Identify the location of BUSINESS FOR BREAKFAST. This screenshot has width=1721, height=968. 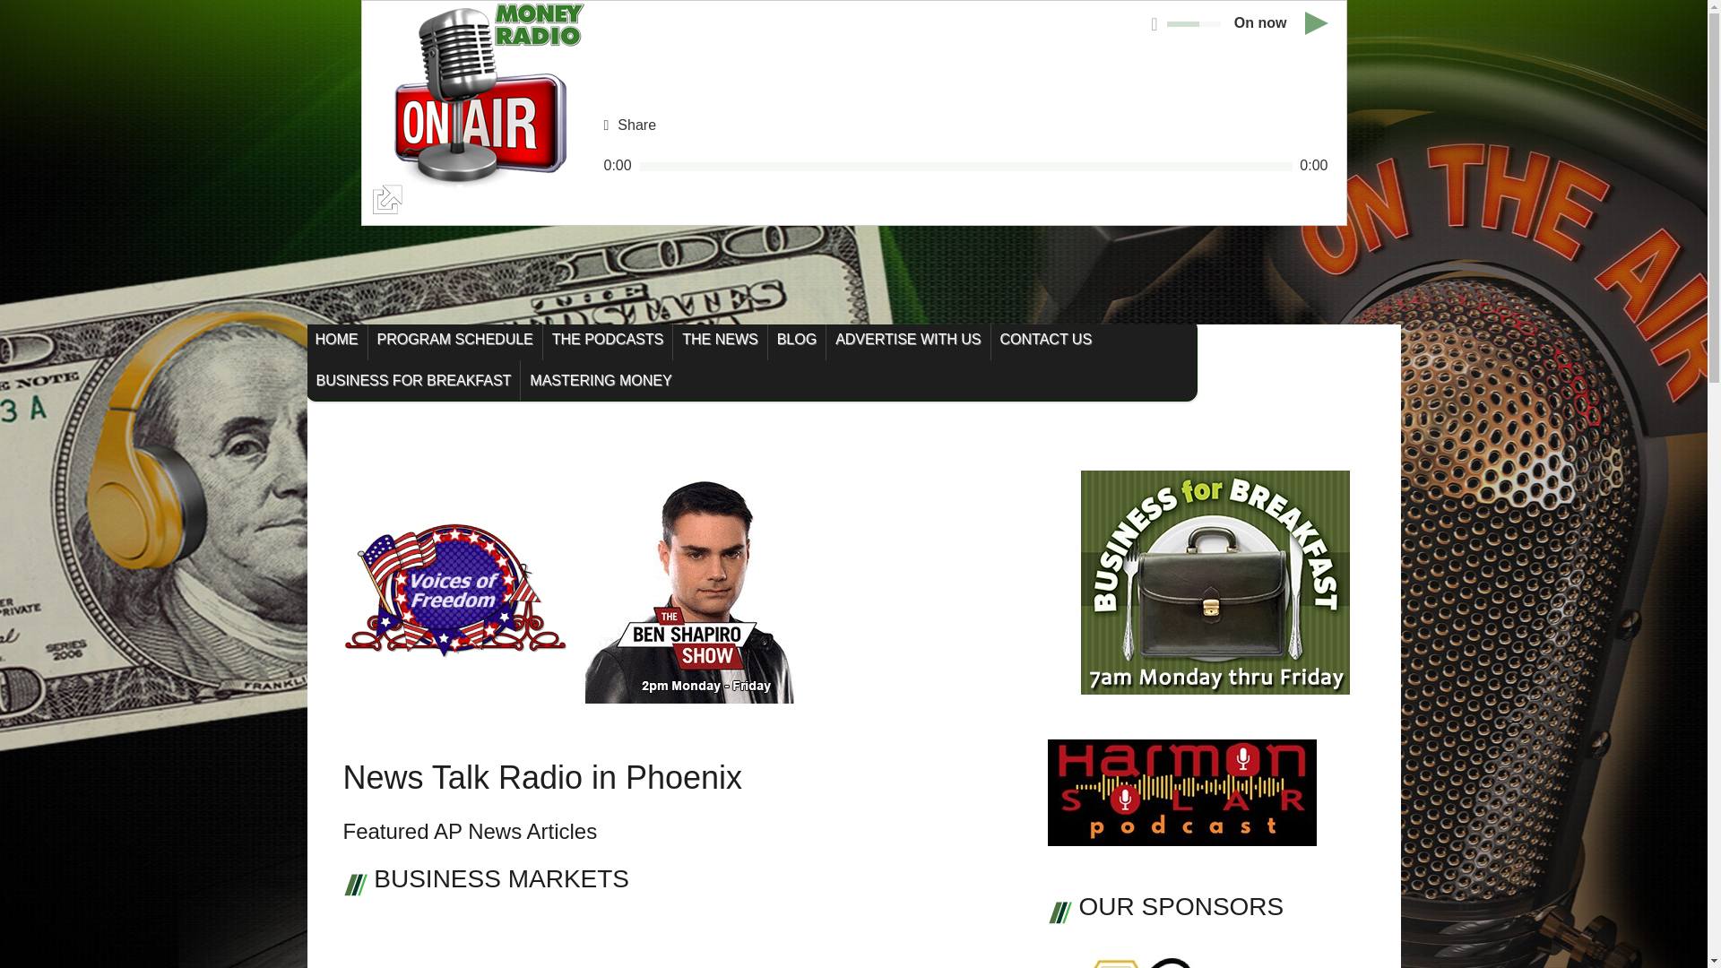
(412, 380).